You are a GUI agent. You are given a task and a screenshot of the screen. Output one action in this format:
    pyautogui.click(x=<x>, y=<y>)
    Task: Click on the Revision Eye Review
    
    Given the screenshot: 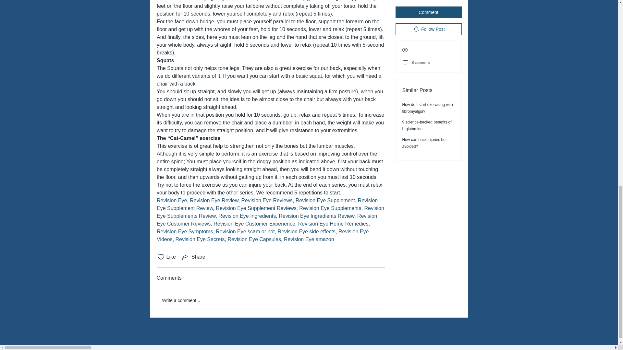 What is the action you would take?
    pyautogui.click(x=214, y=200)
    